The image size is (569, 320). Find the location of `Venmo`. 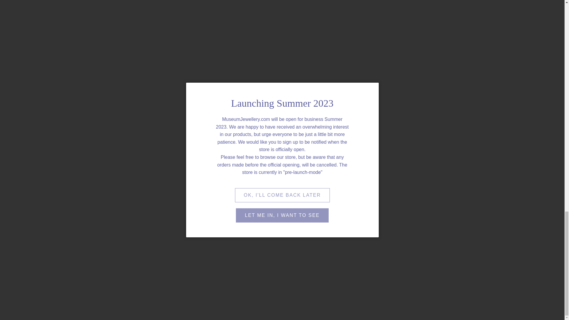

Venmo is located at coordinates (511, 297).